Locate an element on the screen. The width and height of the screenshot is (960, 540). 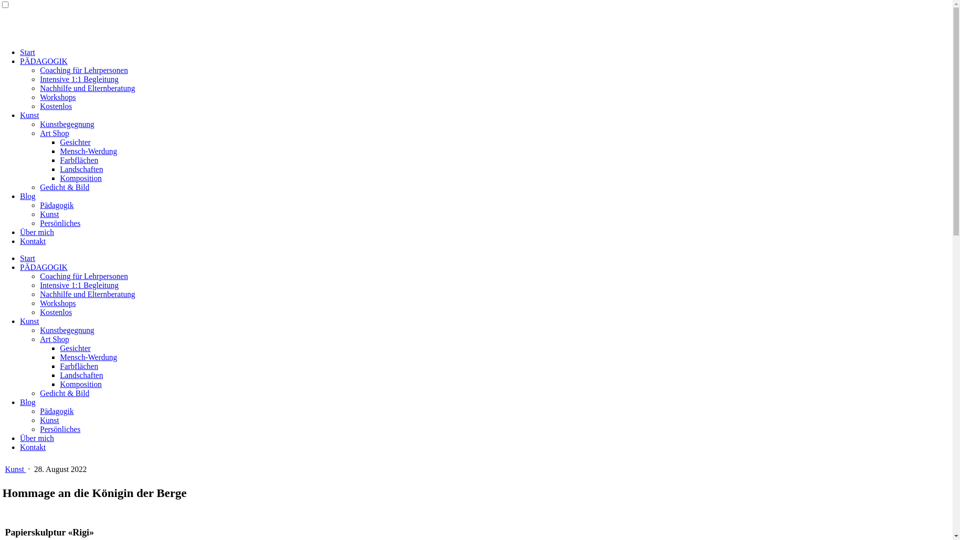
Workshops is located at coordinates (58, 97).